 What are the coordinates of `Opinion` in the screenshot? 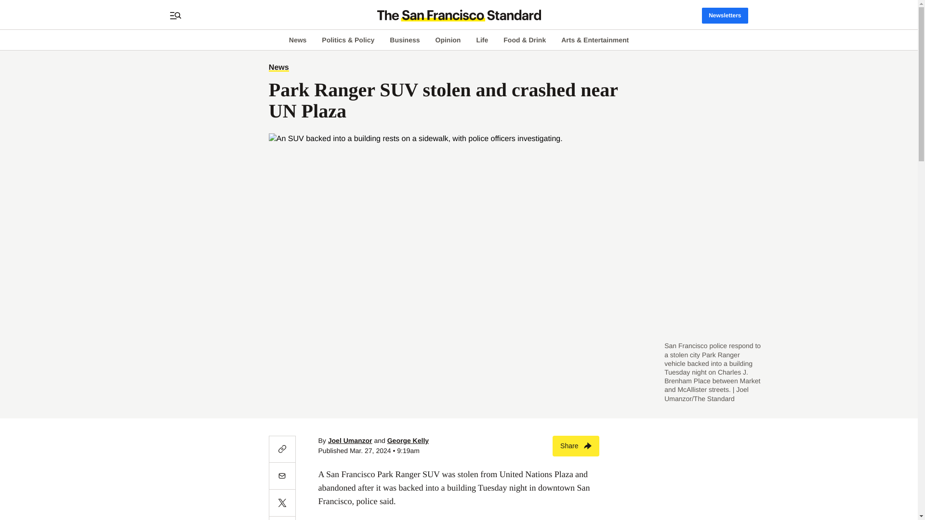 It's located at (448, 39).